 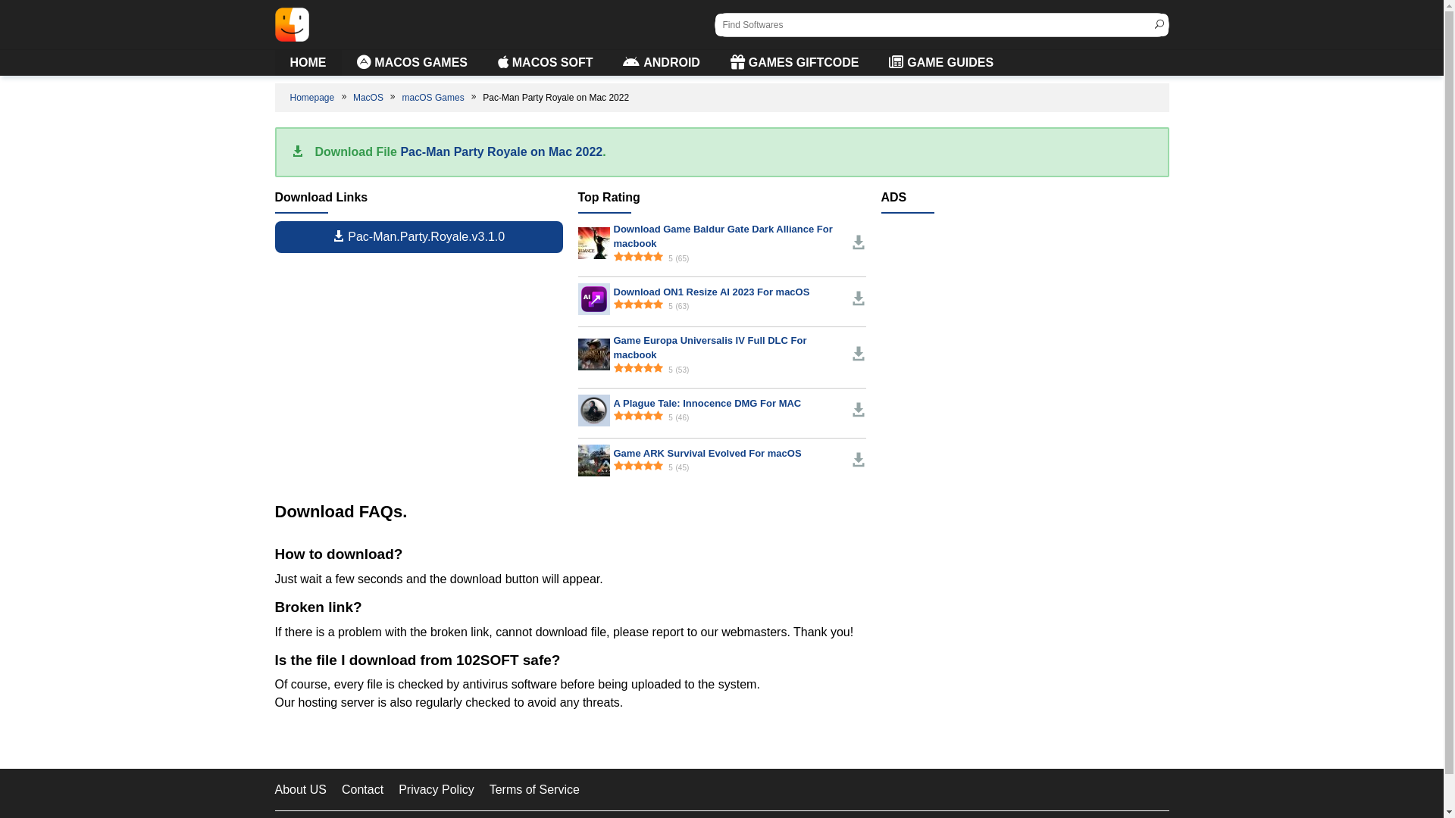 I want to click on Pac-Man.Party.Royale.v3.1.0, so click(x=418, y=237).